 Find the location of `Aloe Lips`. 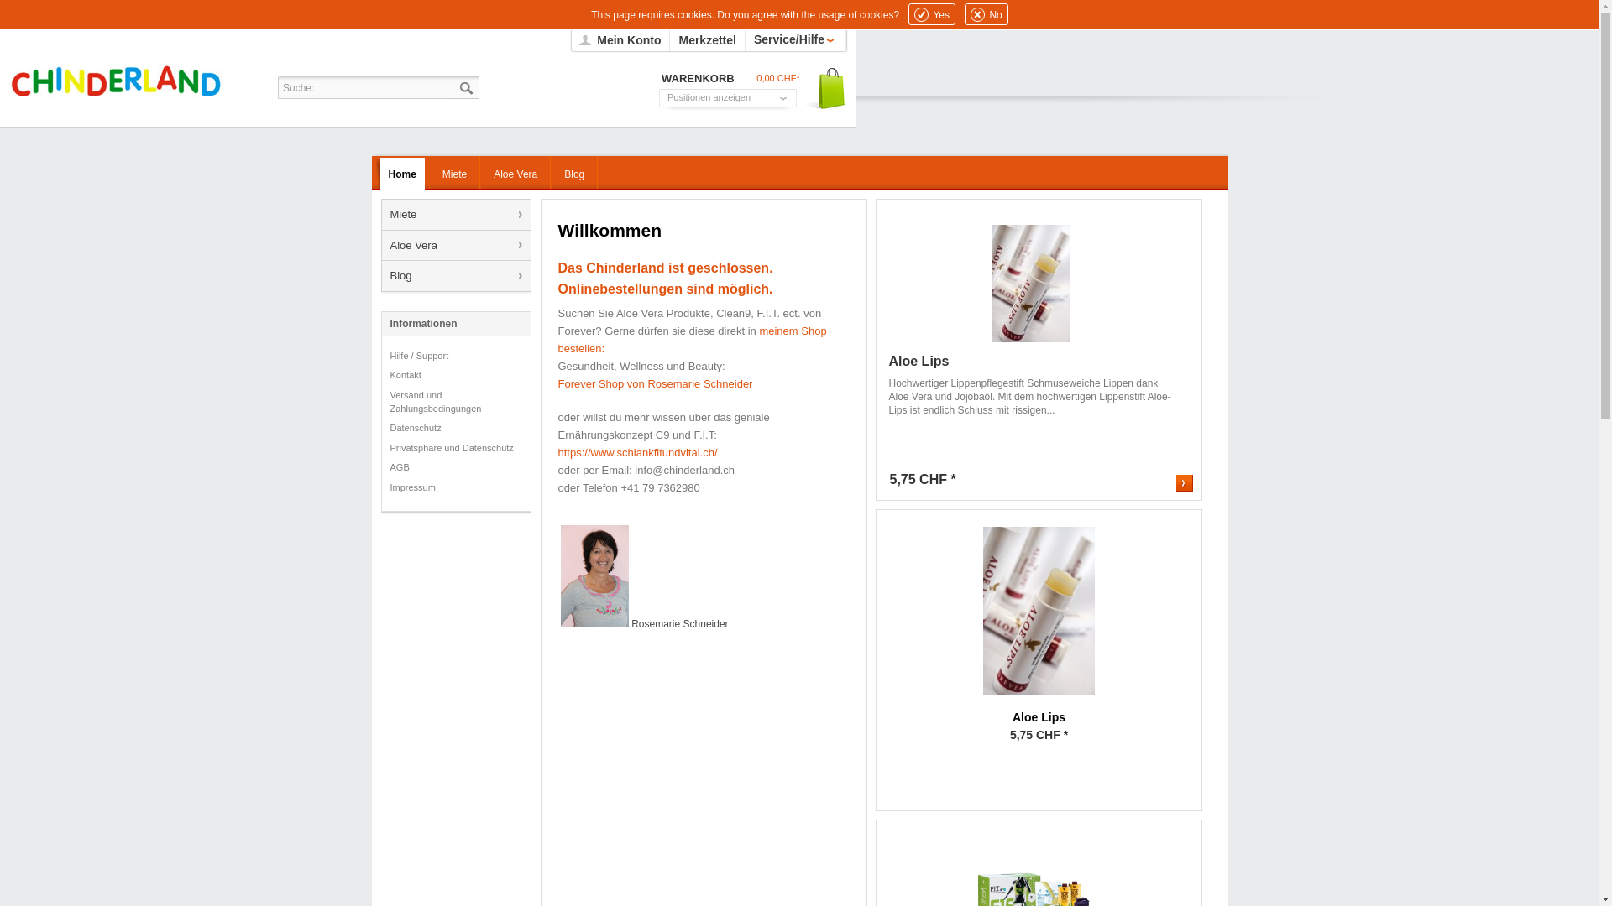

Aloe Lips is located at coordinates (1039, 611).